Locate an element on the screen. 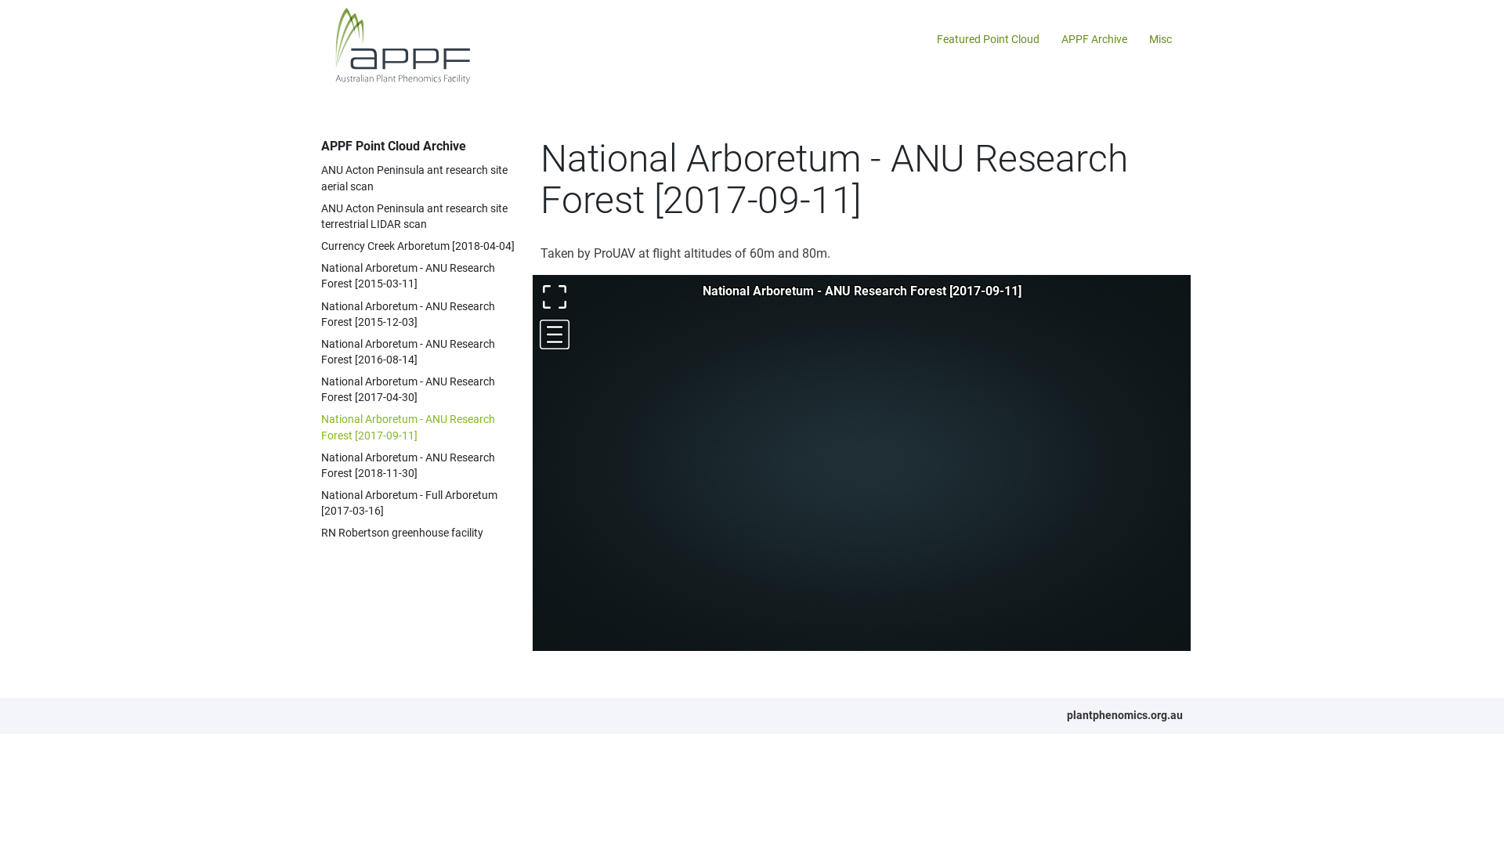 This screenshot has width=1504, height=846. DE is located at coordinates (619, 305).